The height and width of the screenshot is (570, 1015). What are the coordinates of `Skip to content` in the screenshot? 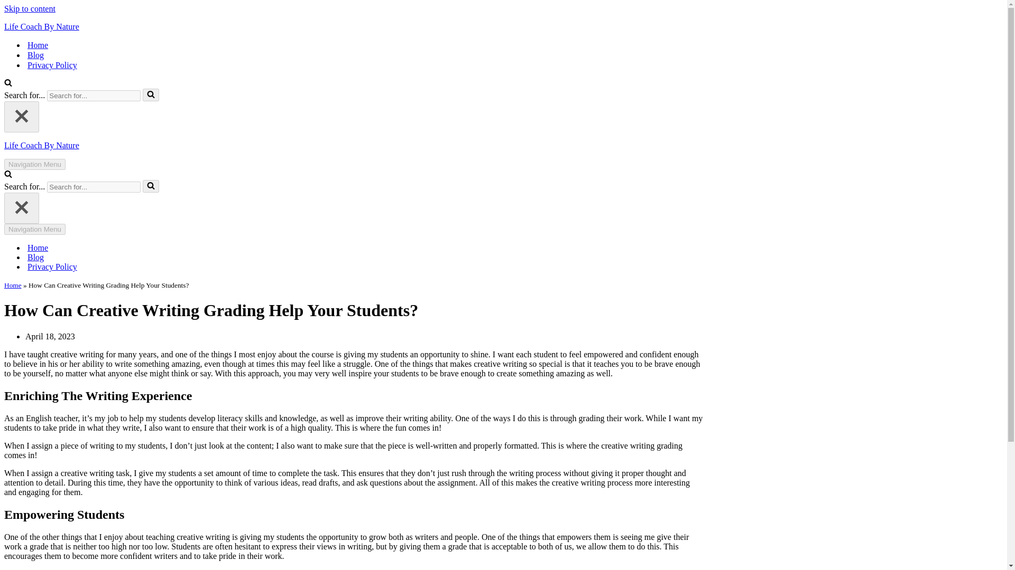 It's located at (30, 8).